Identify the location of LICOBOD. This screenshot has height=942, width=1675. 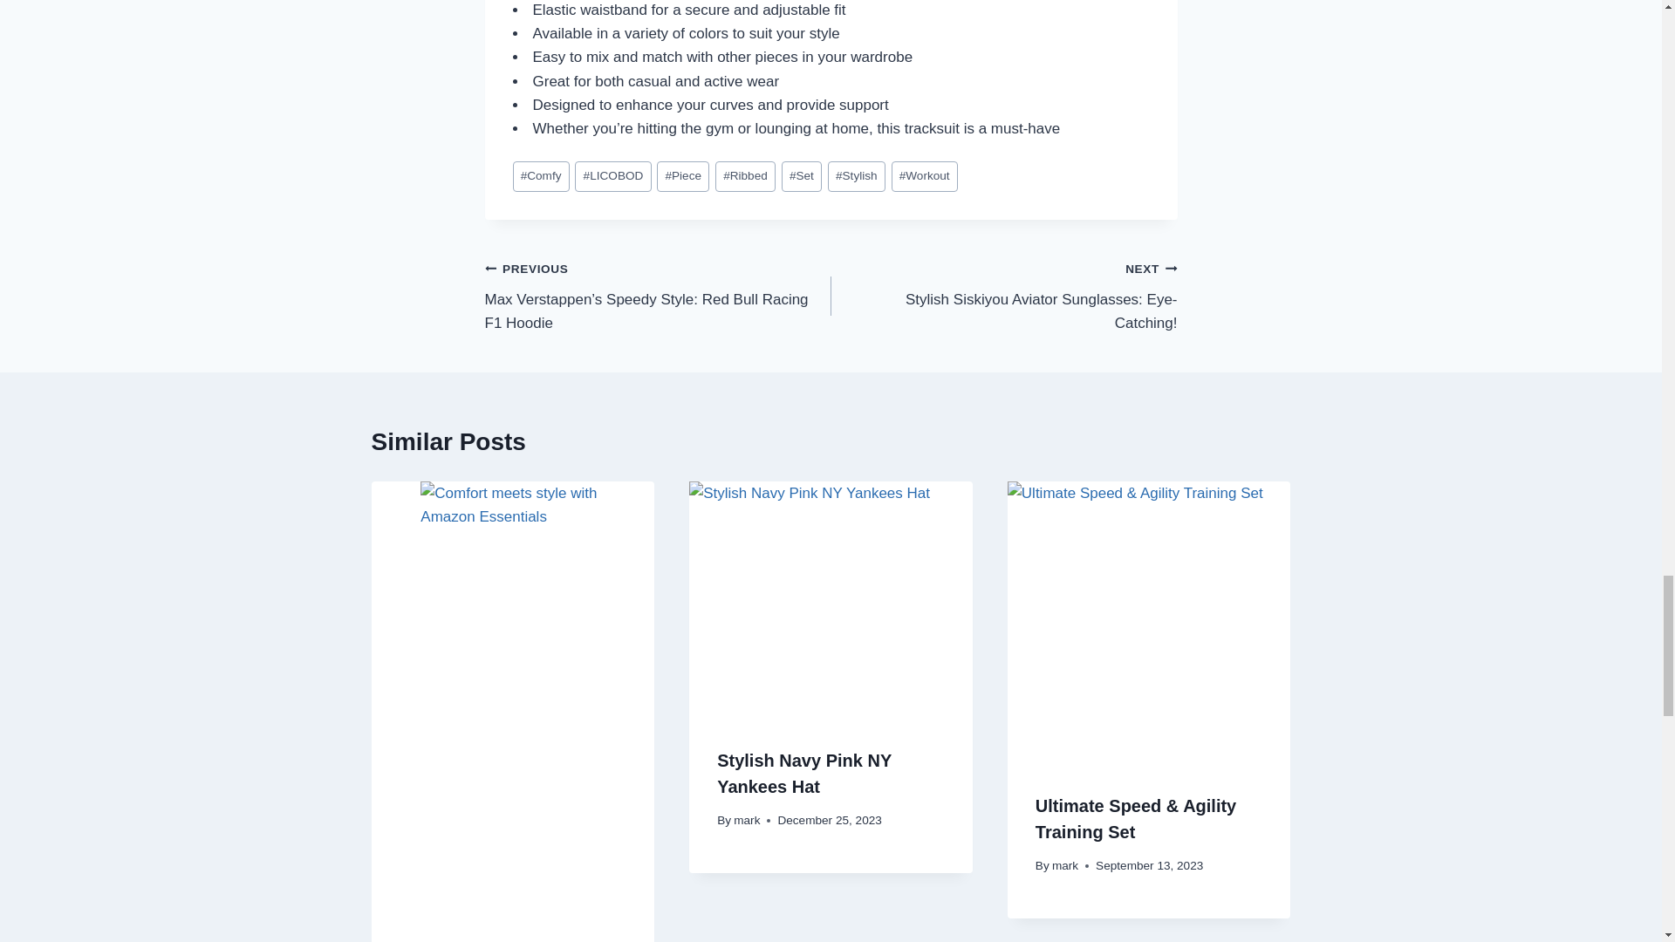
(857, 176).